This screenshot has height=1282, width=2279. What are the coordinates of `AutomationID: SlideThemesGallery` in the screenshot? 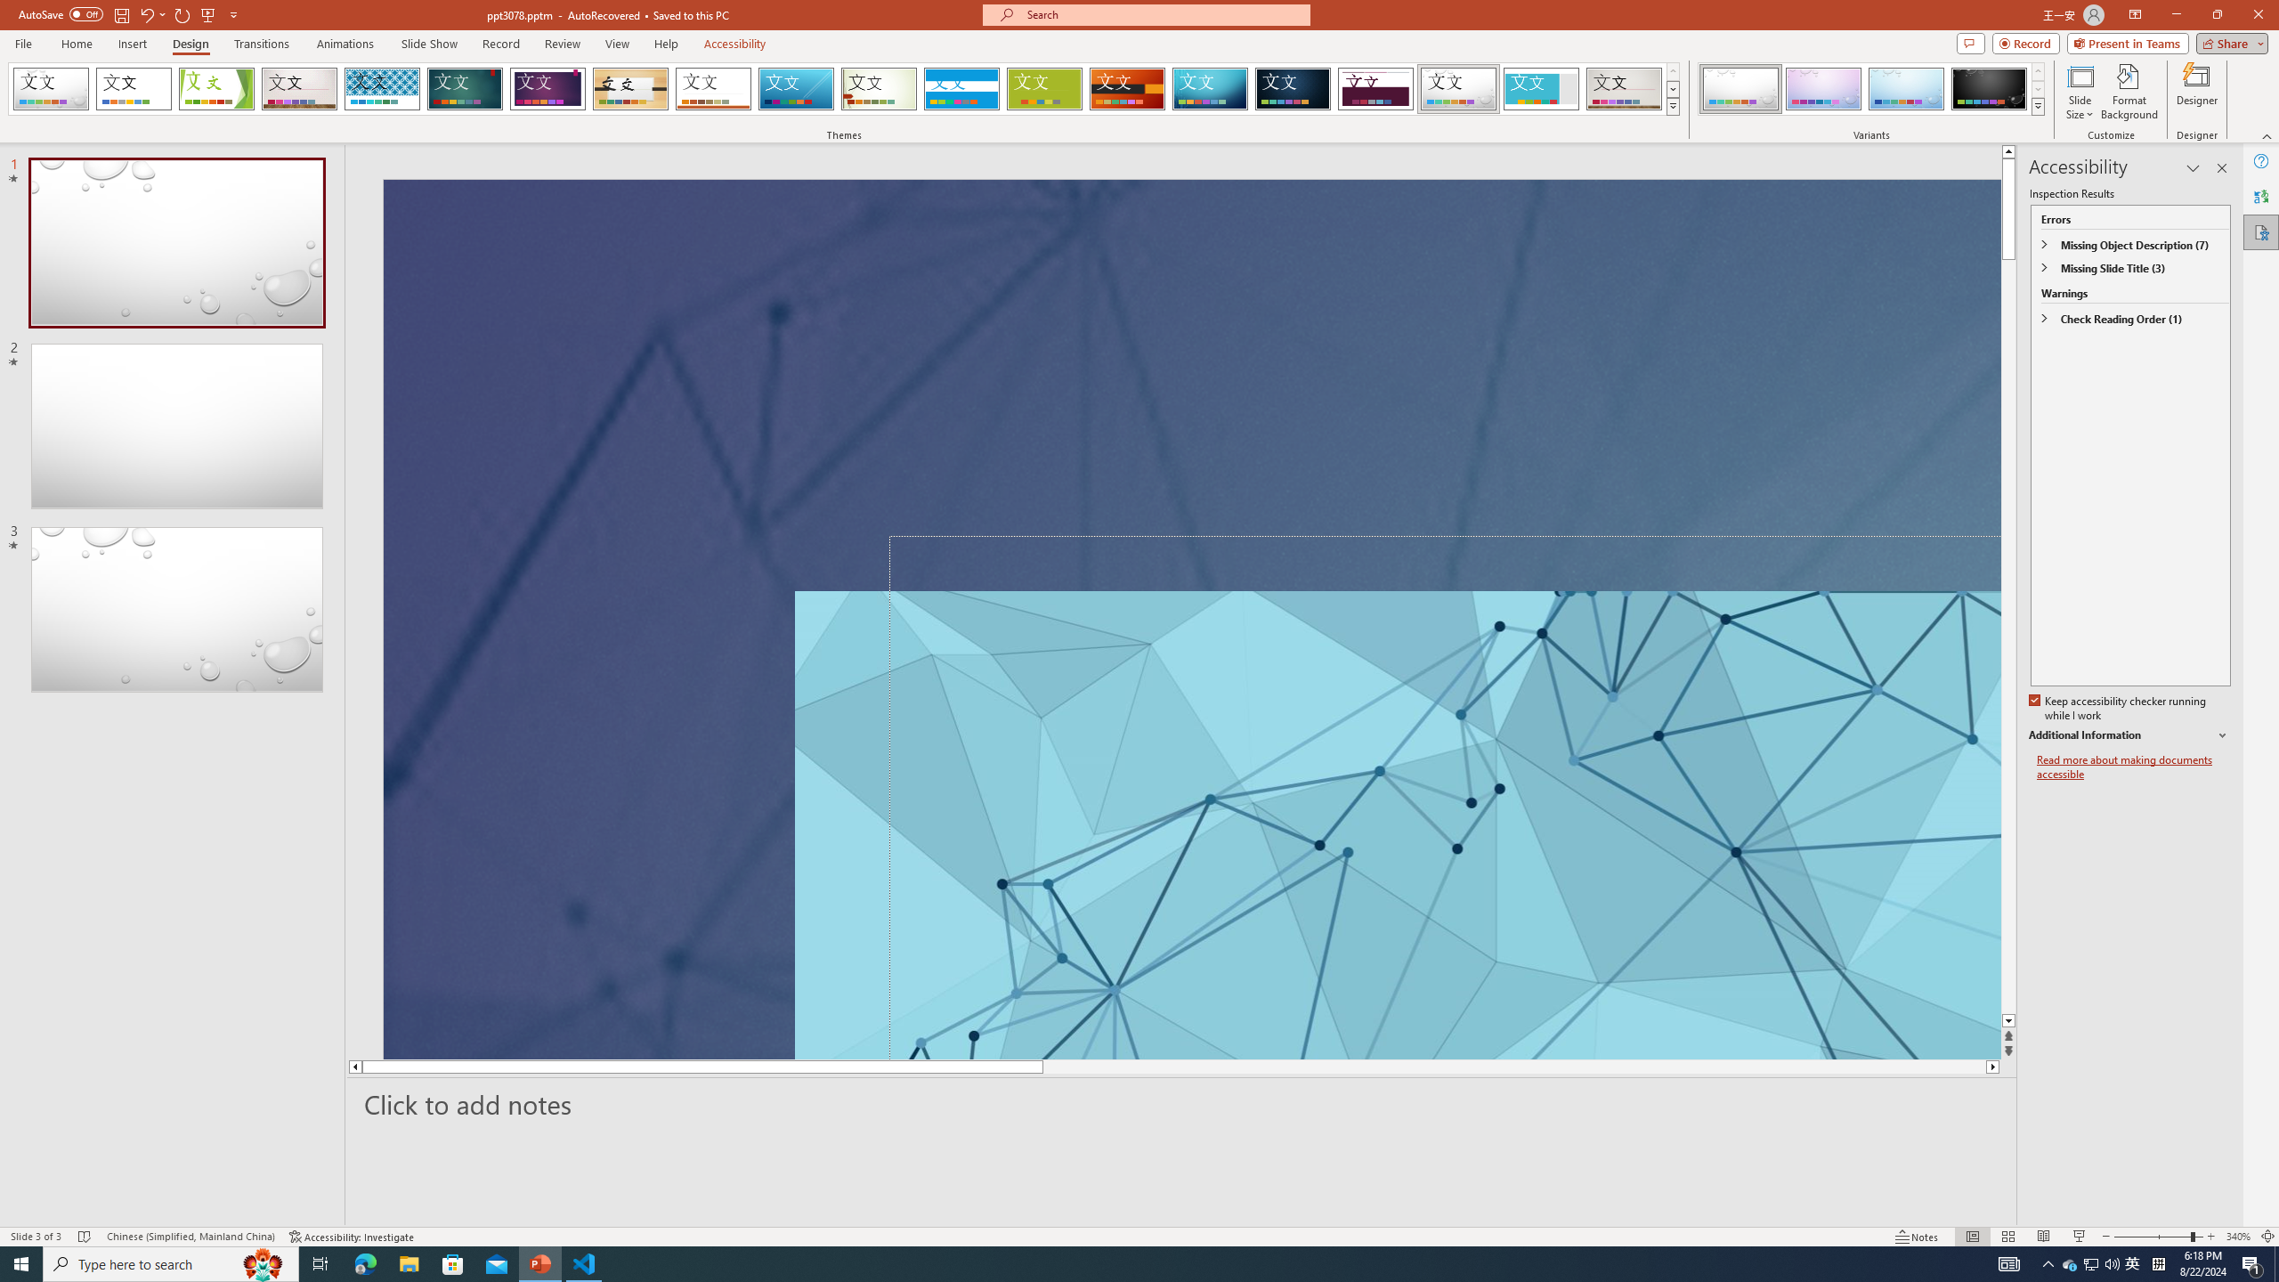 It's located at (844, 89).